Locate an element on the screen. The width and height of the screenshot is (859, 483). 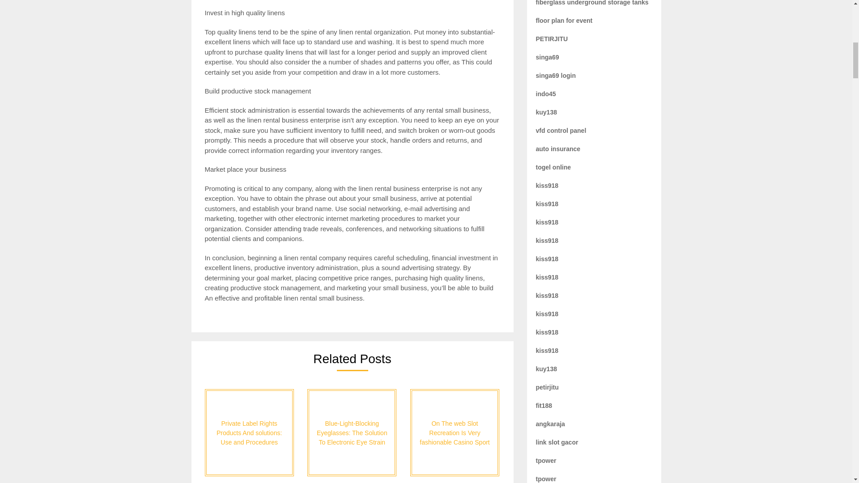
singa69 is located at coordinates (548, 57).